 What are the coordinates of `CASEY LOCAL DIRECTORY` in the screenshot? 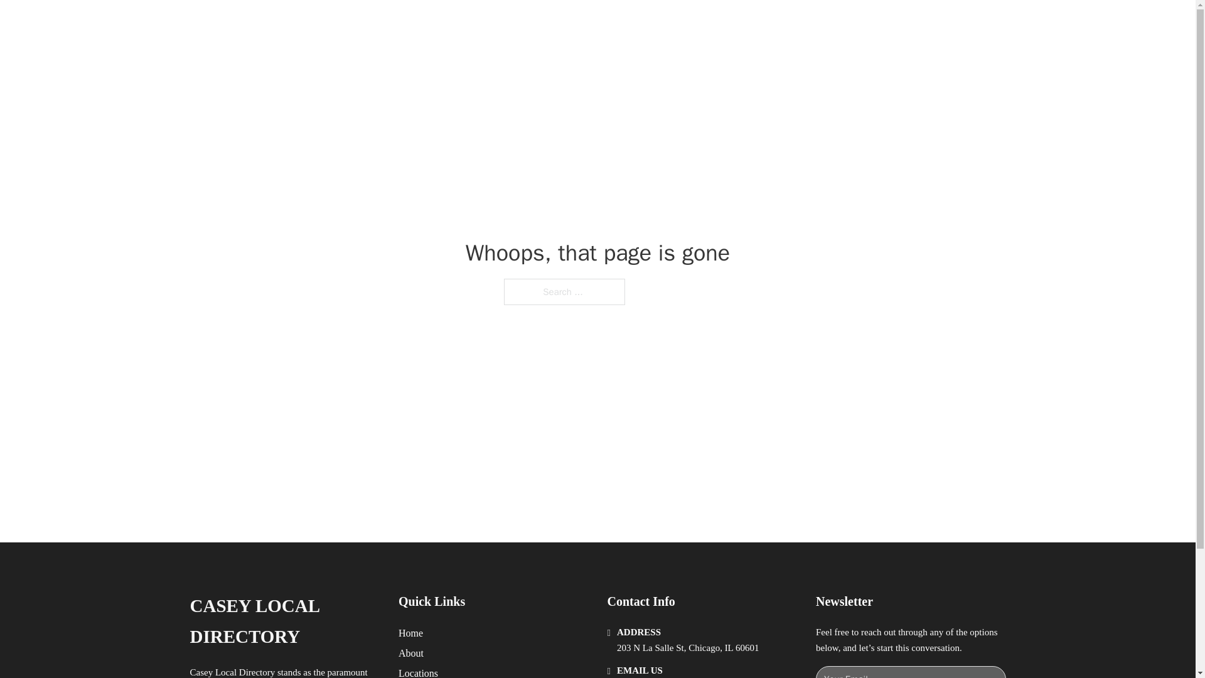 It's located at (284, 621).